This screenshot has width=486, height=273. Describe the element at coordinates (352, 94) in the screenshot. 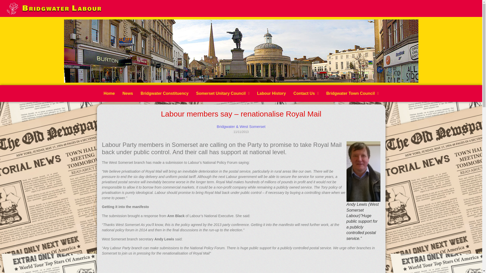

I see `Bridgwater Town Council` at that location.